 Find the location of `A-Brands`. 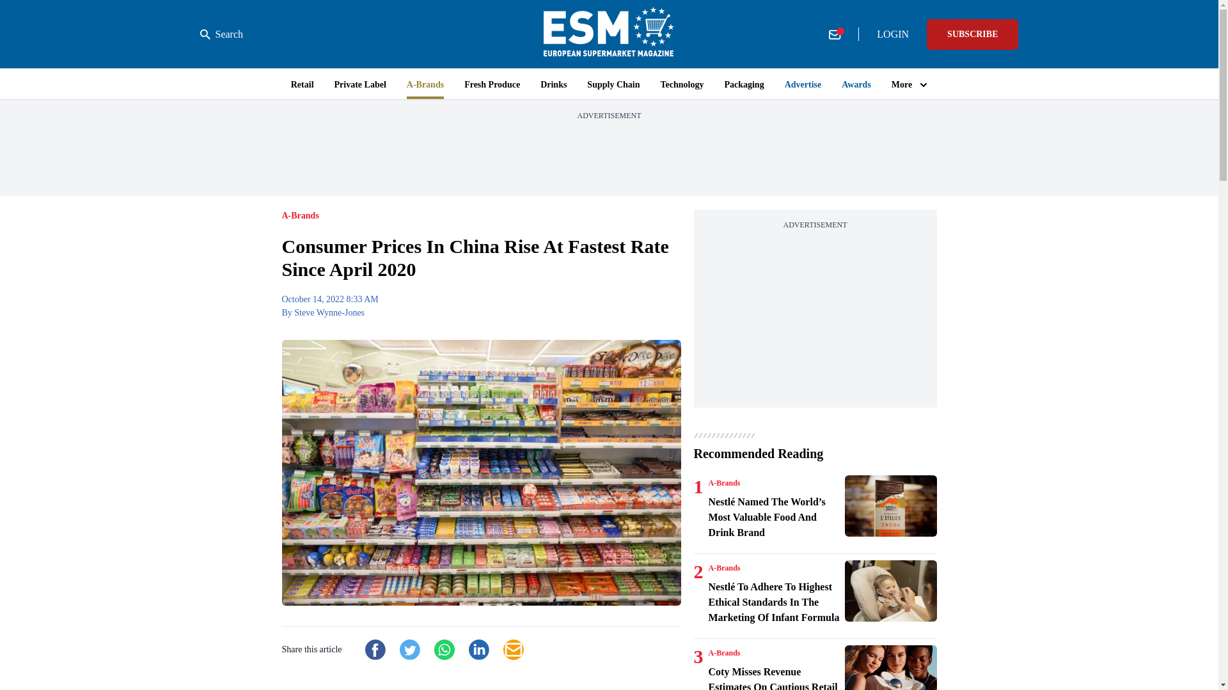

A-Brands is located at coordinates (724, 568).